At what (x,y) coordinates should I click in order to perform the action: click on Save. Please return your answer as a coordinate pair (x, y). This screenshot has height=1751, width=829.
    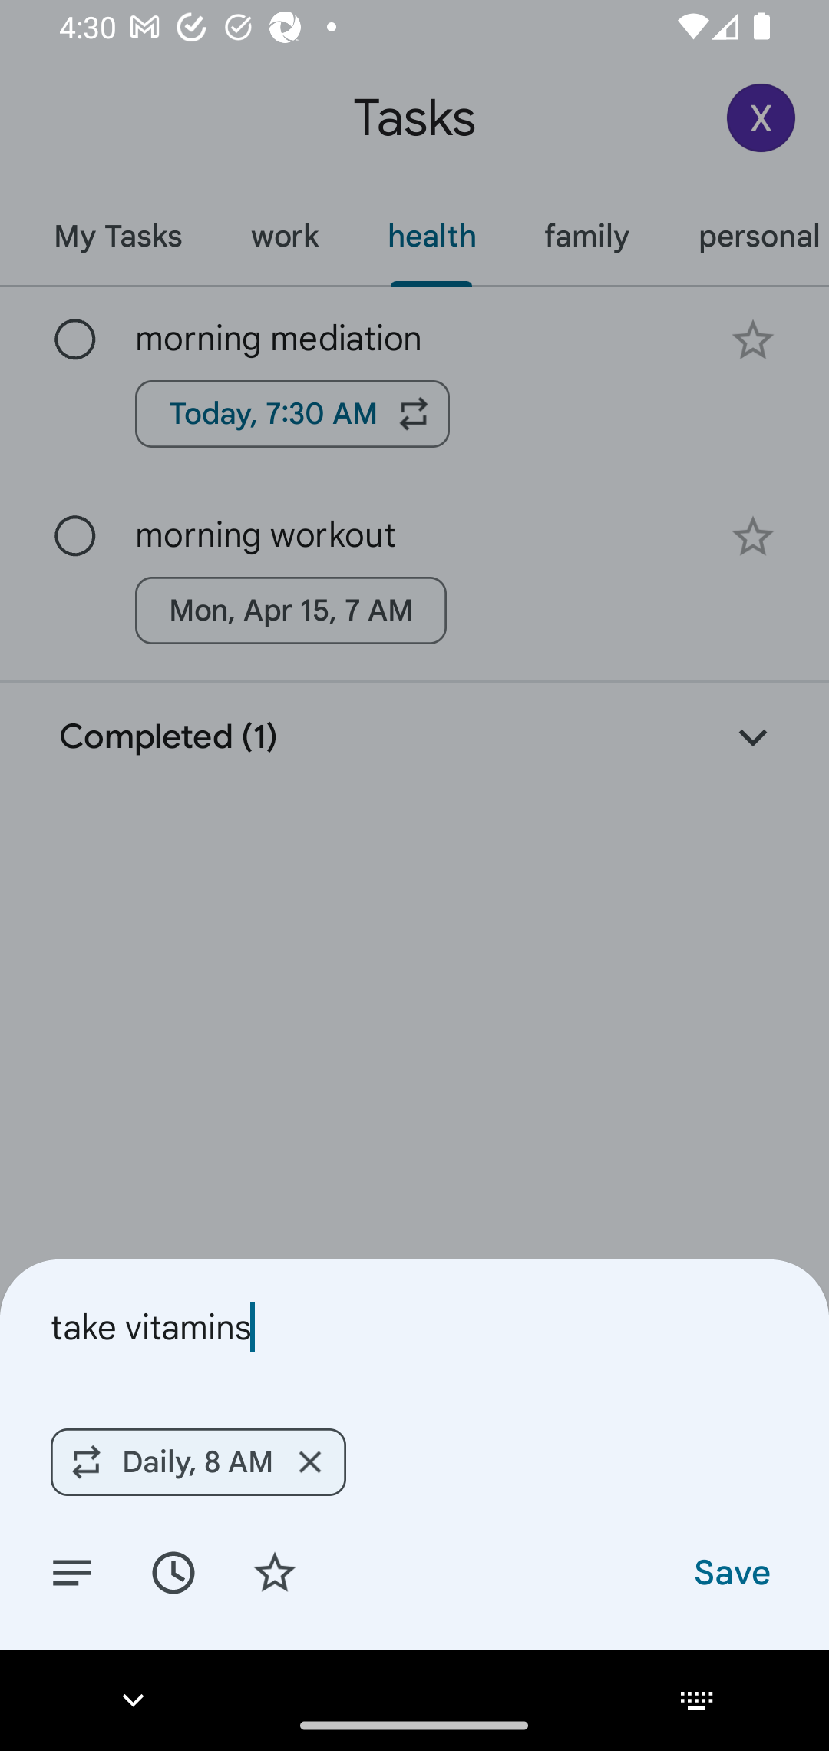
    Looking at the image, I should click on (731, 1571).